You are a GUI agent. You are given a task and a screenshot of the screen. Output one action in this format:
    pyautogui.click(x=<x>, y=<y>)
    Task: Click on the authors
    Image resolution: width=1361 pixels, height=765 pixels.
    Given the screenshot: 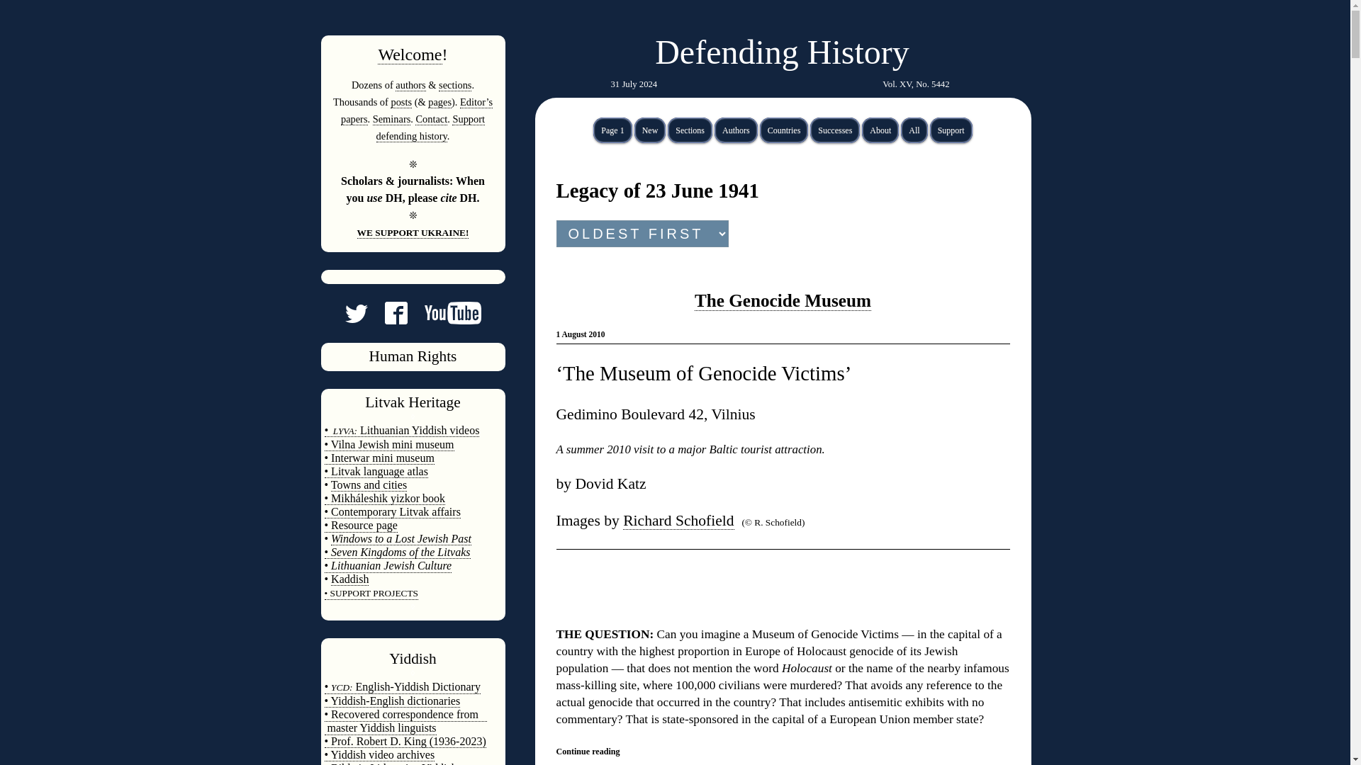 What is the action you would take?
    pyautogui.click(x=410, y=85)
    